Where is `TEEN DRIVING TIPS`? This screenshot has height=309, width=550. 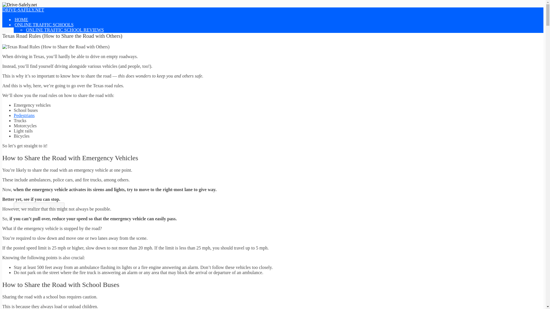 TEEN DRIVING TIPS is located at coordinates (48, 97).